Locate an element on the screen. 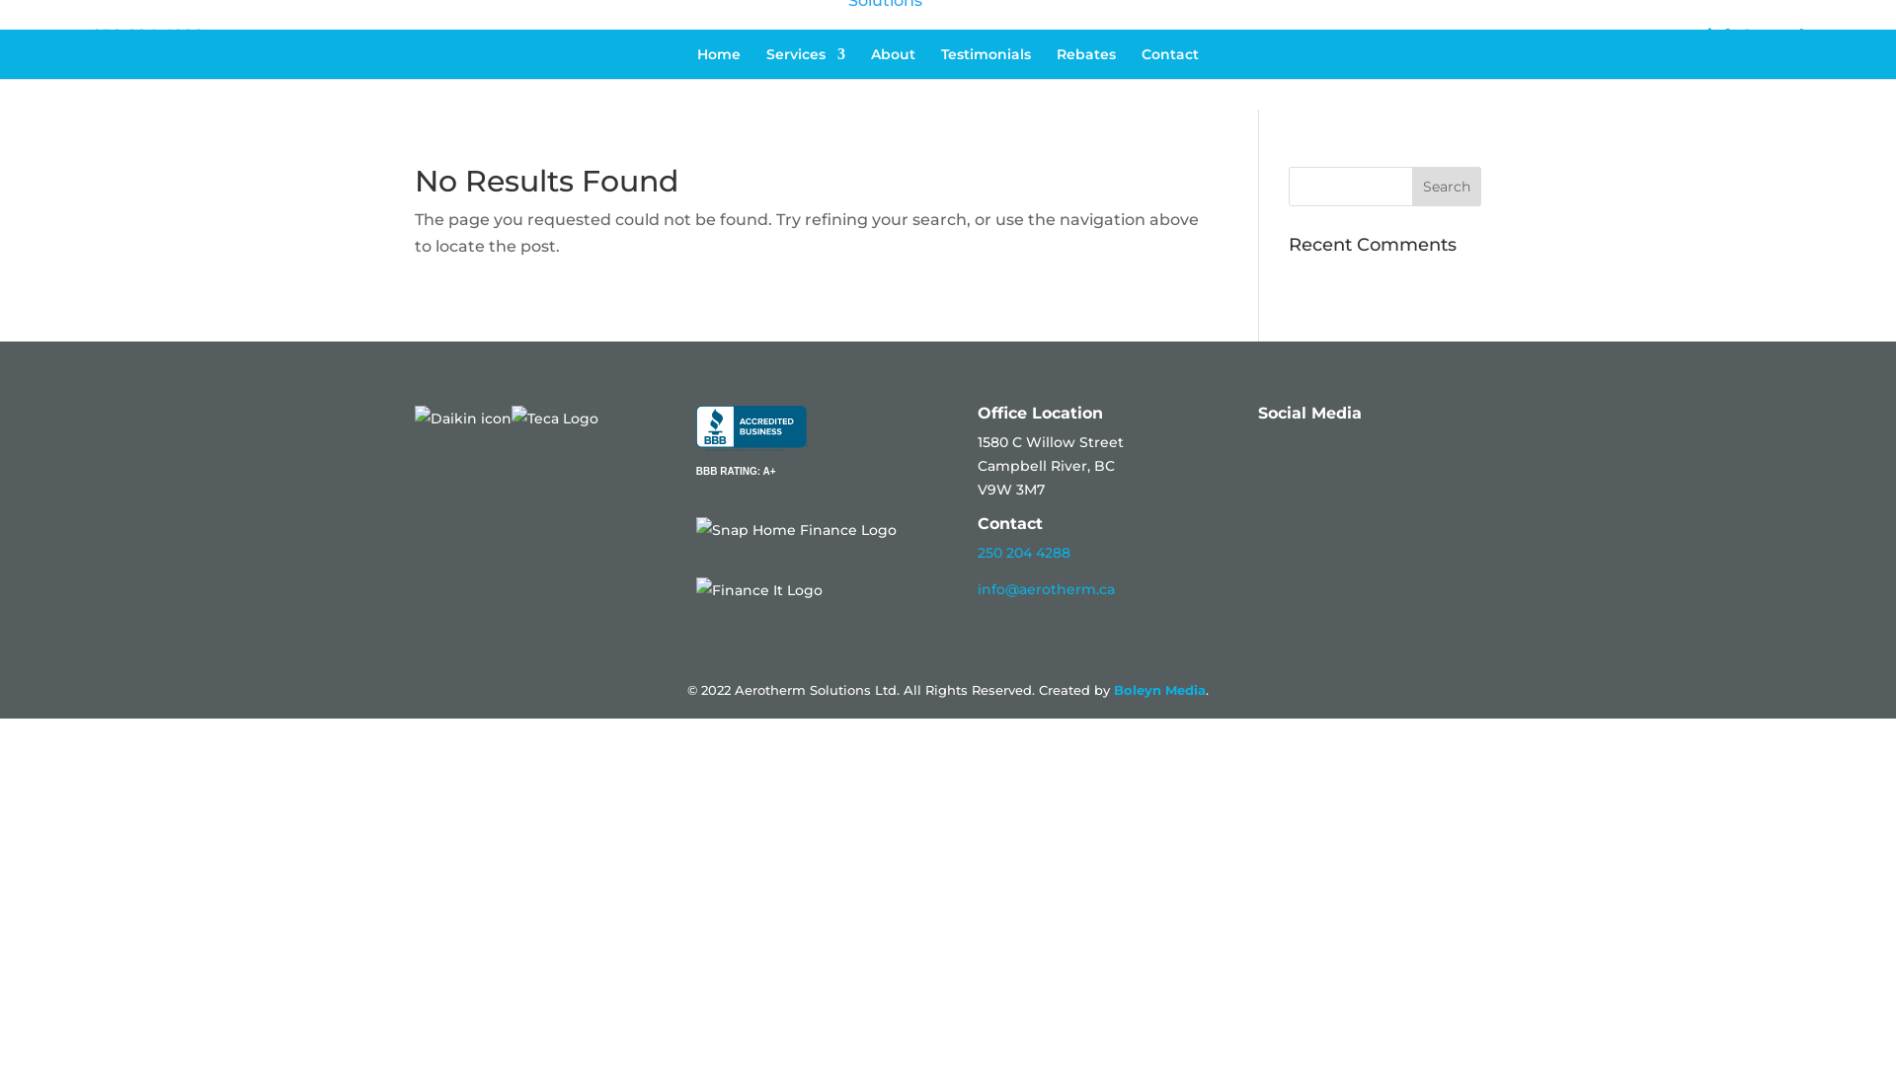 This screenshot has height=1066, width=1896. Boleyn Media is located at coordinates (1159, 690).